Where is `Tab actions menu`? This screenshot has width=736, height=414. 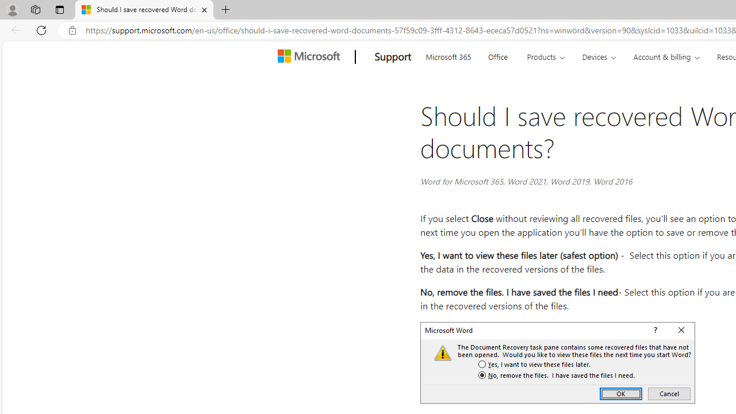 Tab actions menu is located at coordinates (60, 9).